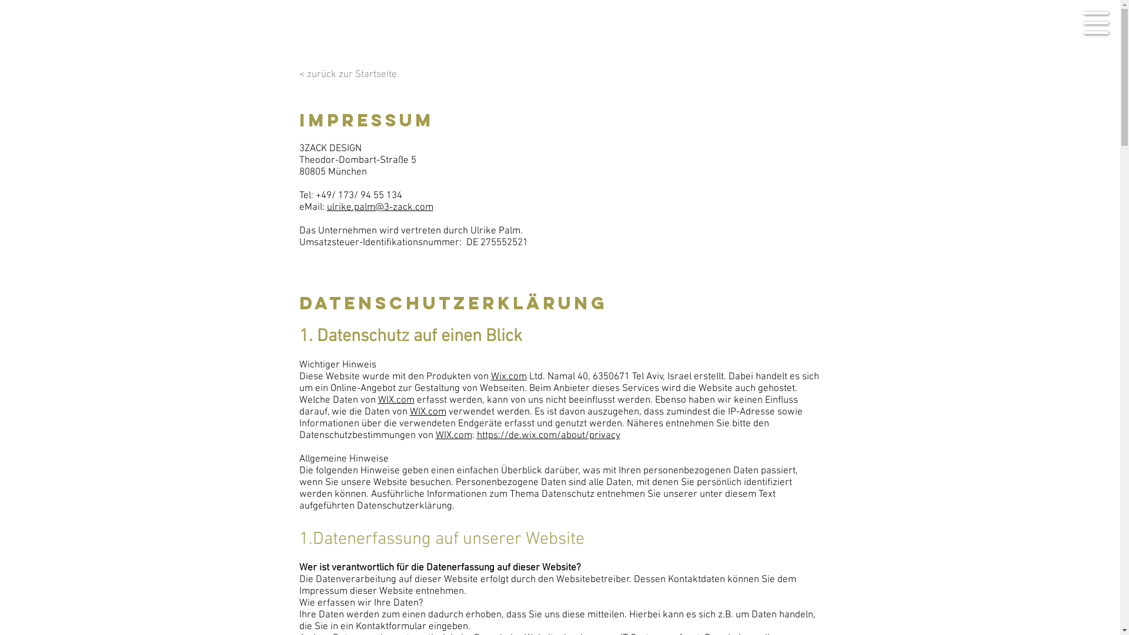 The image size is (1129, 635). I want to click on WIX.com, so click(396, 400).